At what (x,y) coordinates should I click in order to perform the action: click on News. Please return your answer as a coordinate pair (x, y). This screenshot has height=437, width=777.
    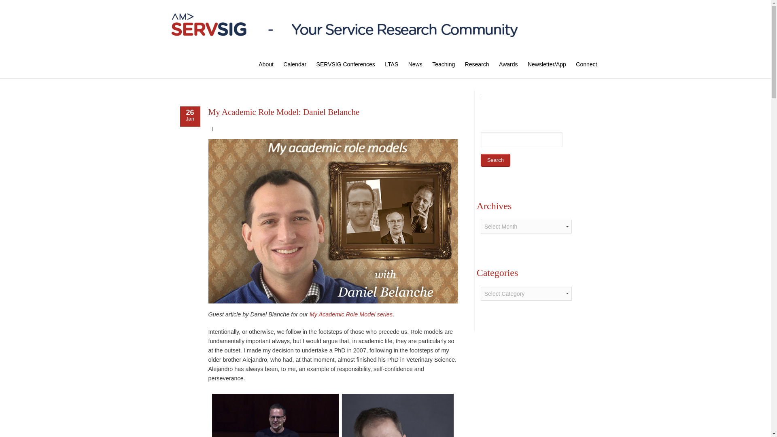
    Looking at the image, I should click on (415, 64).